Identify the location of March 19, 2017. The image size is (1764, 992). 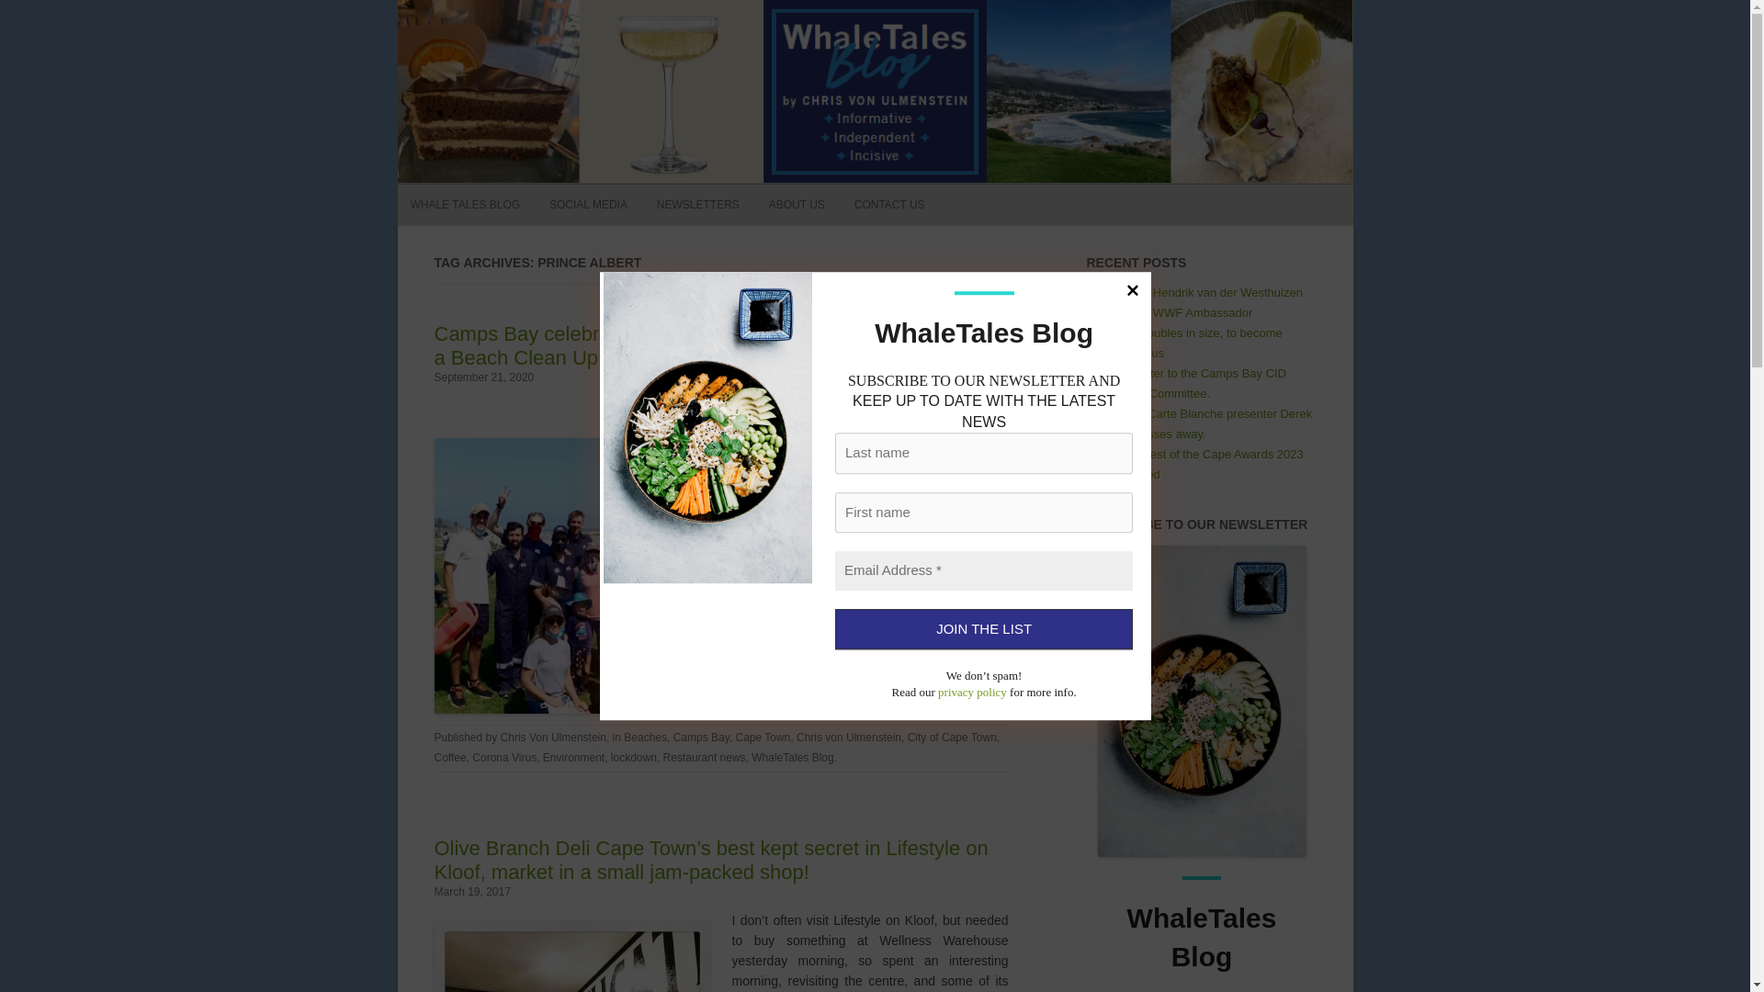
(471, 892).